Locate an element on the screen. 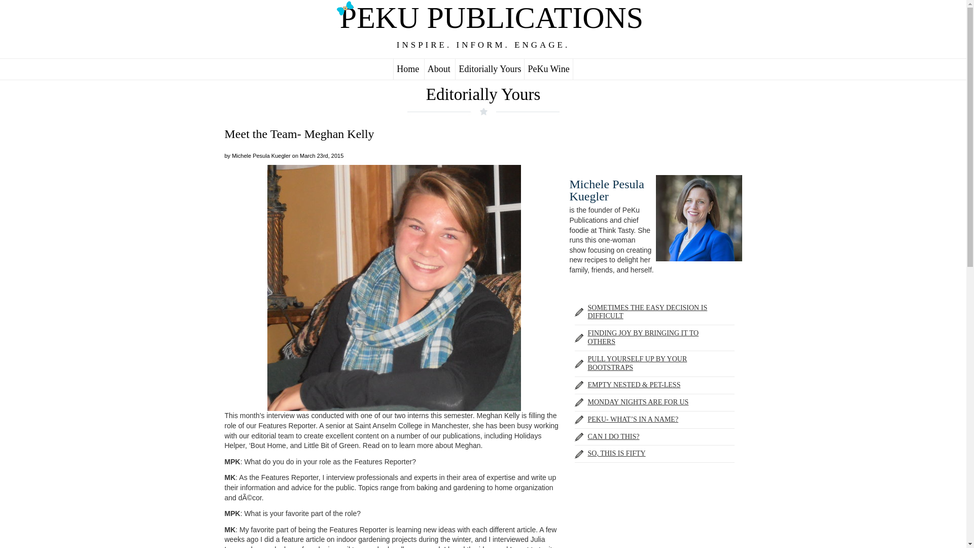 Image resolution: width=974 pixels, height=548 pixels. FINDING JOY BY BRINGING IT TO OTHERS is located at coordinates (642, 337).